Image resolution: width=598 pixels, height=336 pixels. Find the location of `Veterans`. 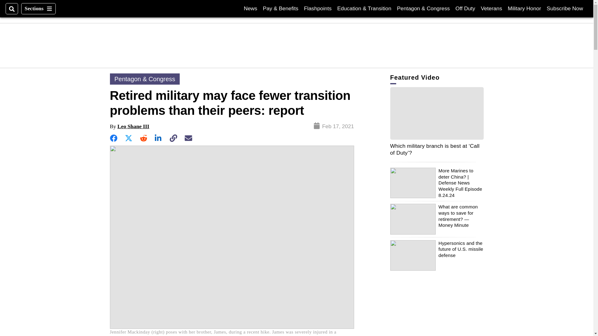

Veterans is located at coordinates (491, 8).